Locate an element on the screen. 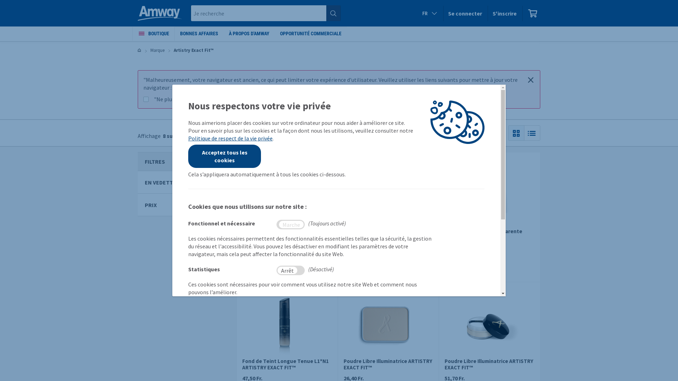  BONNES AFFAIRES is located at coordinates (199, 34).